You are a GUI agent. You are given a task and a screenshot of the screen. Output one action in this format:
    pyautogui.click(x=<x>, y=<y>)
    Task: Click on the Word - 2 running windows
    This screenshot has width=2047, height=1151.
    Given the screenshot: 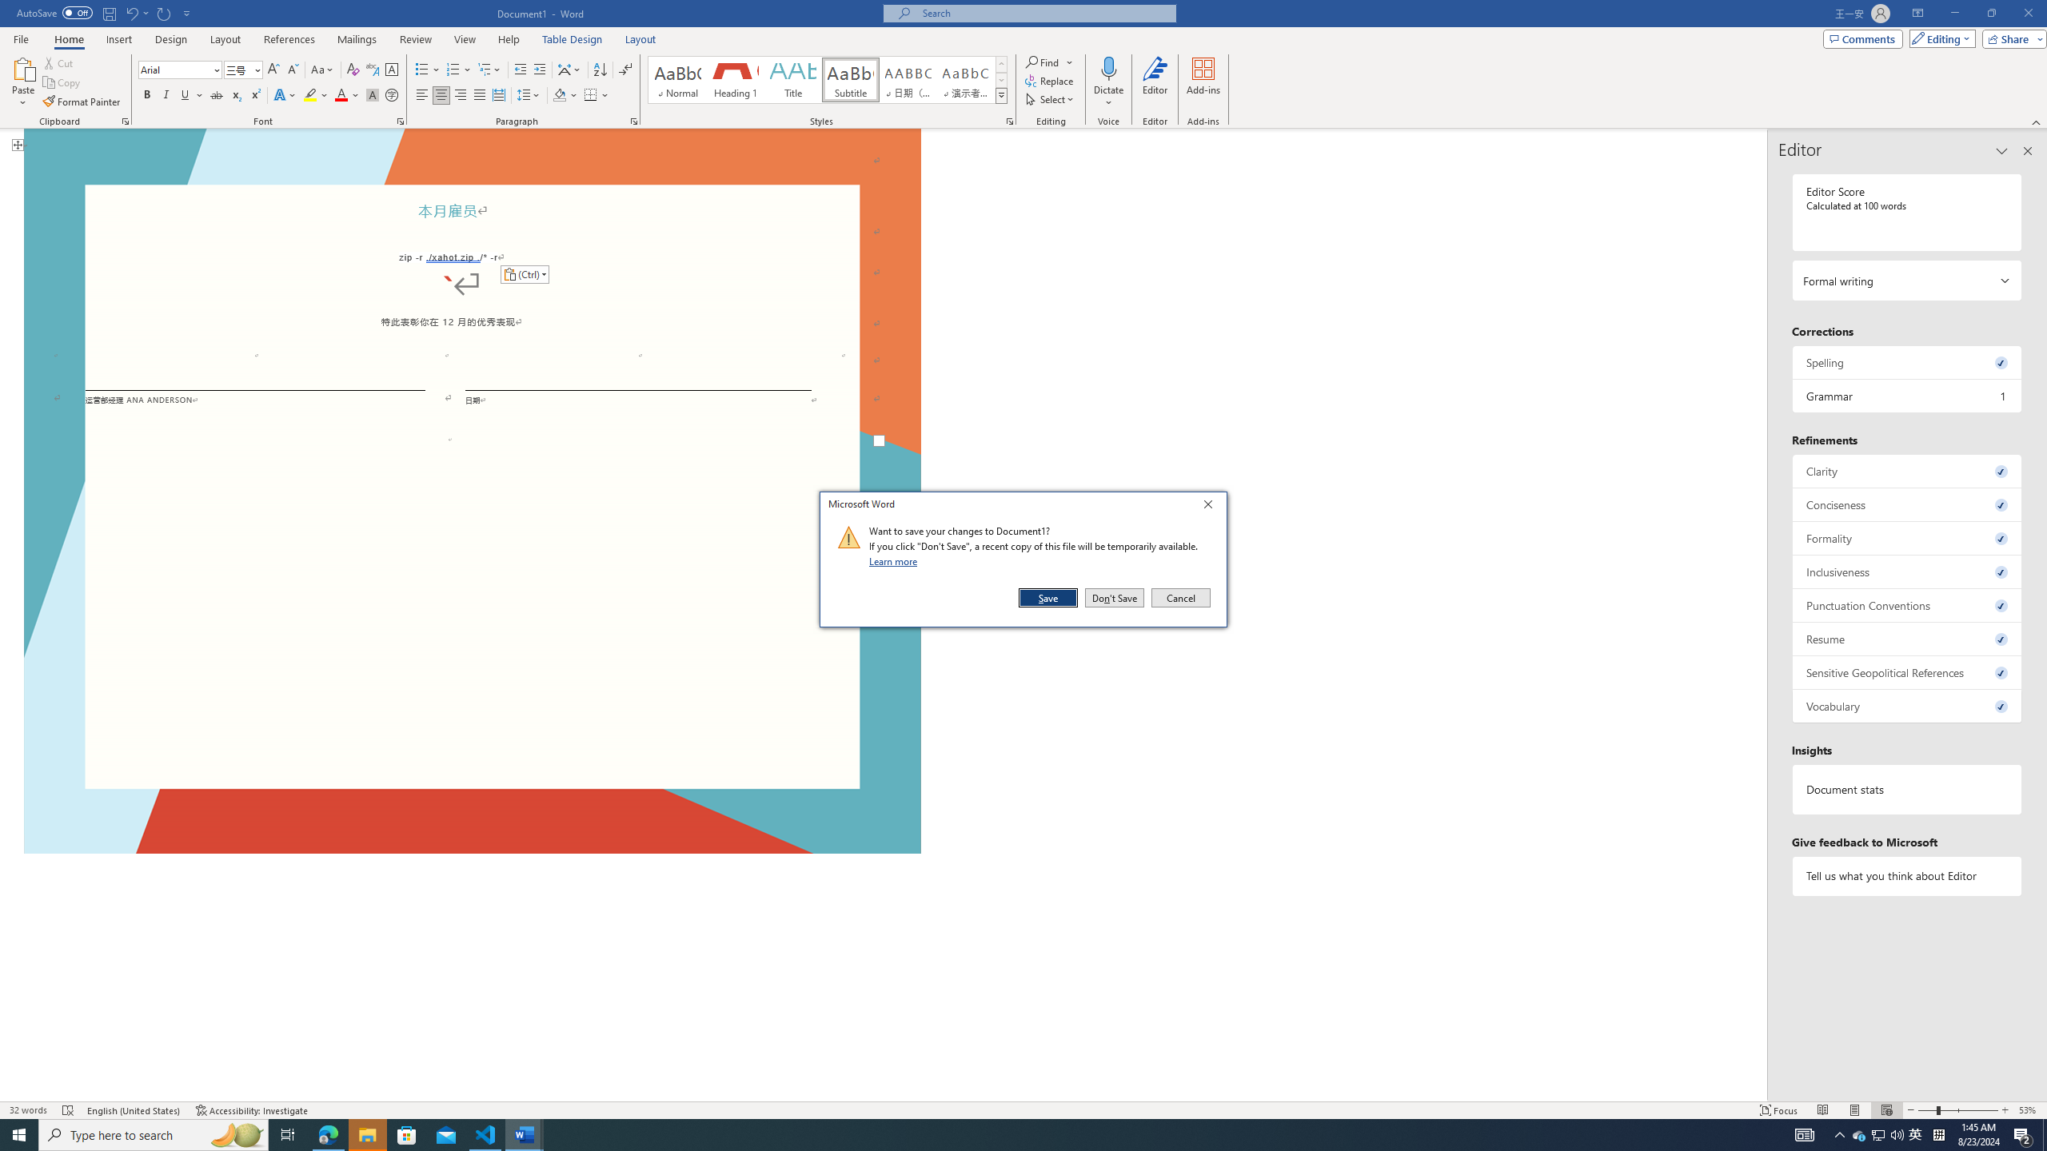 What is the action you would take?
    pyautogui.click(x=525, y=1135)
    